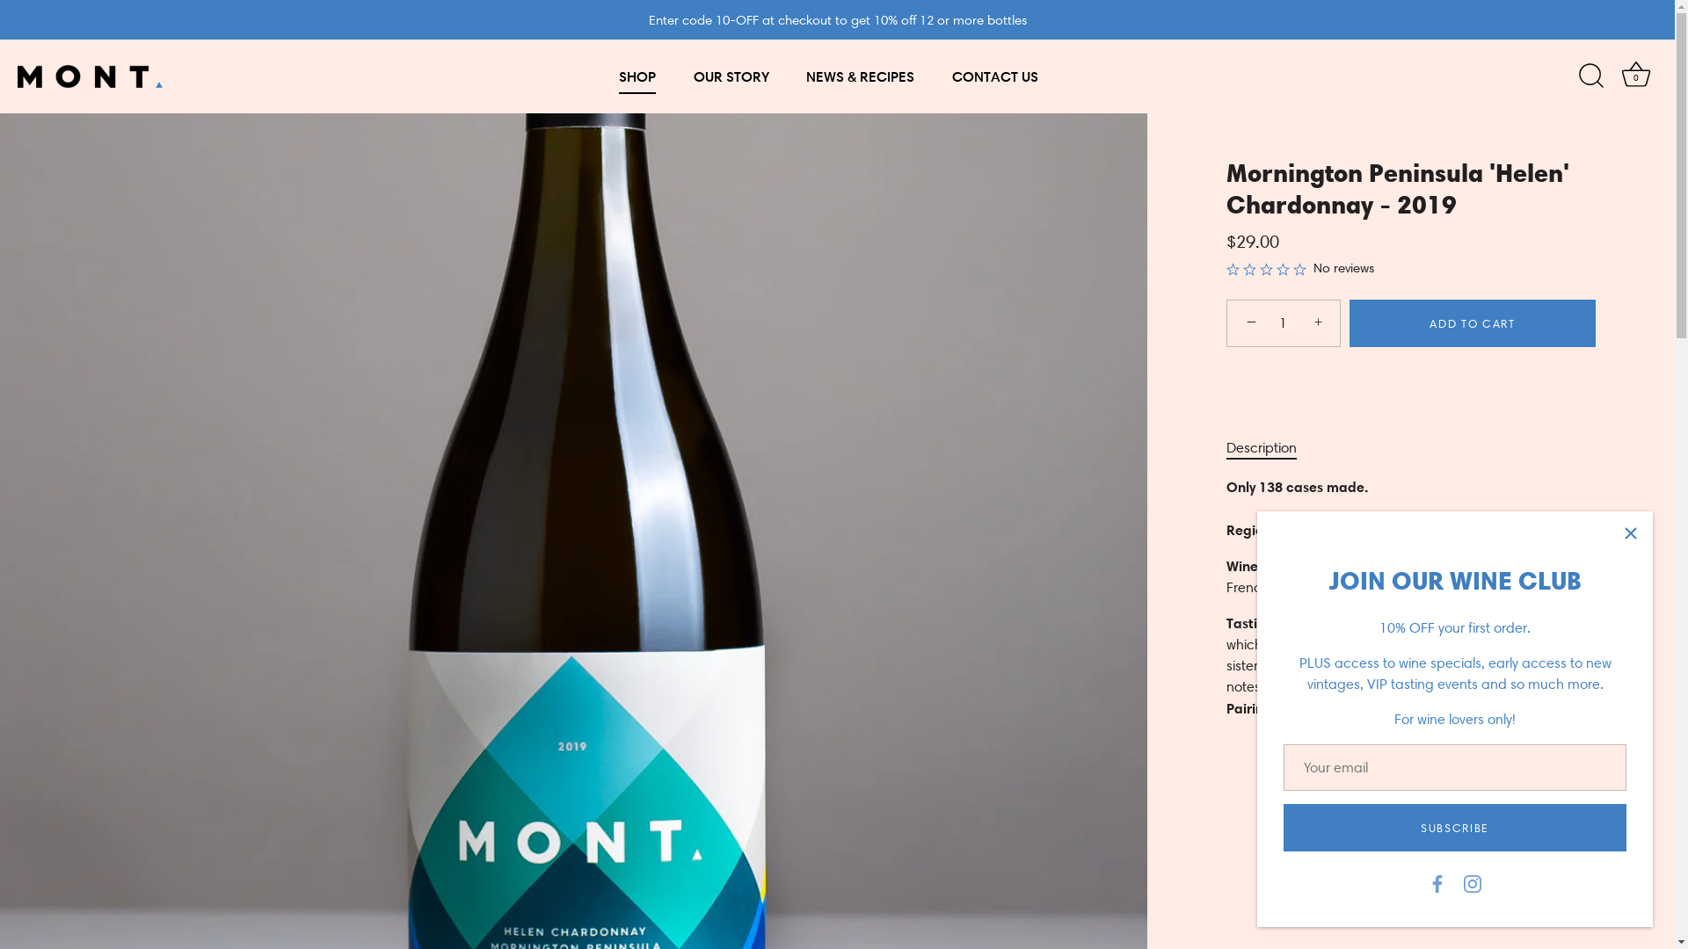  Describe the element at coordinates (1455, 828) in the screenshot. I see `SUBSCRIBE` at that location.